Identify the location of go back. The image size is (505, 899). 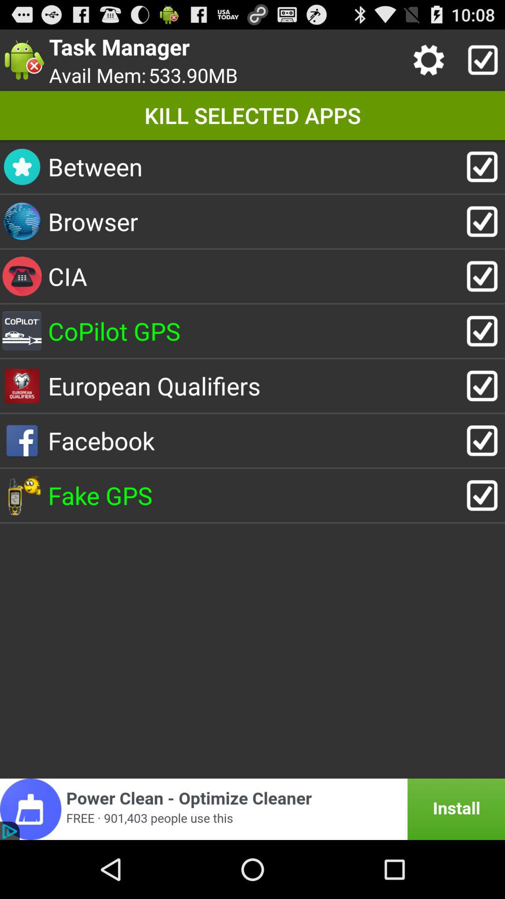
(252, 809).